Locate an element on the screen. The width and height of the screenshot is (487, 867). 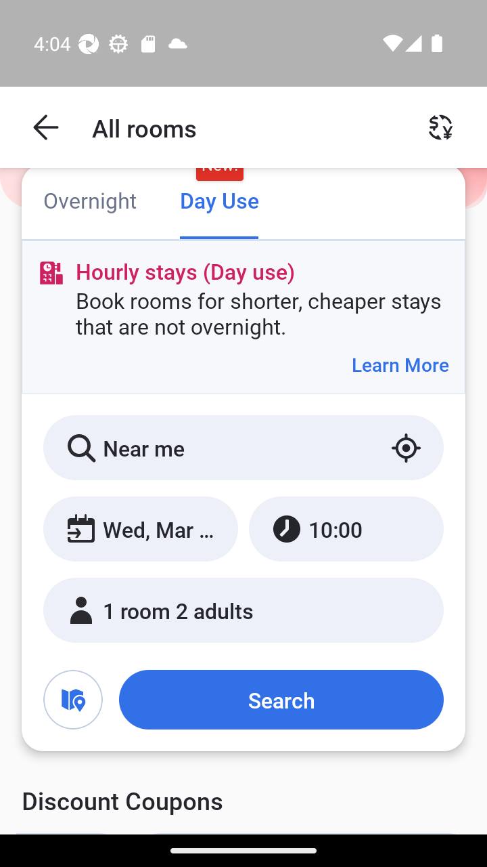
Wed, Mar 13 is located at coordinates (141, 529).